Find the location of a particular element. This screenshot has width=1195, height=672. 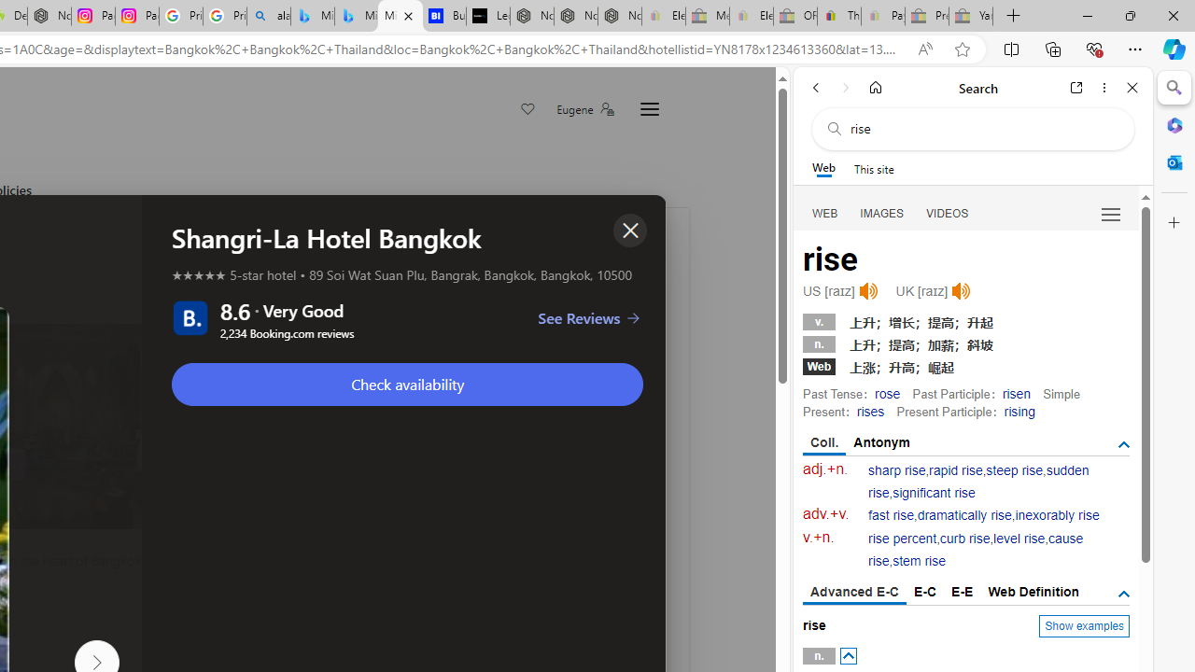

significant rise is located at coordinates (934, 493).